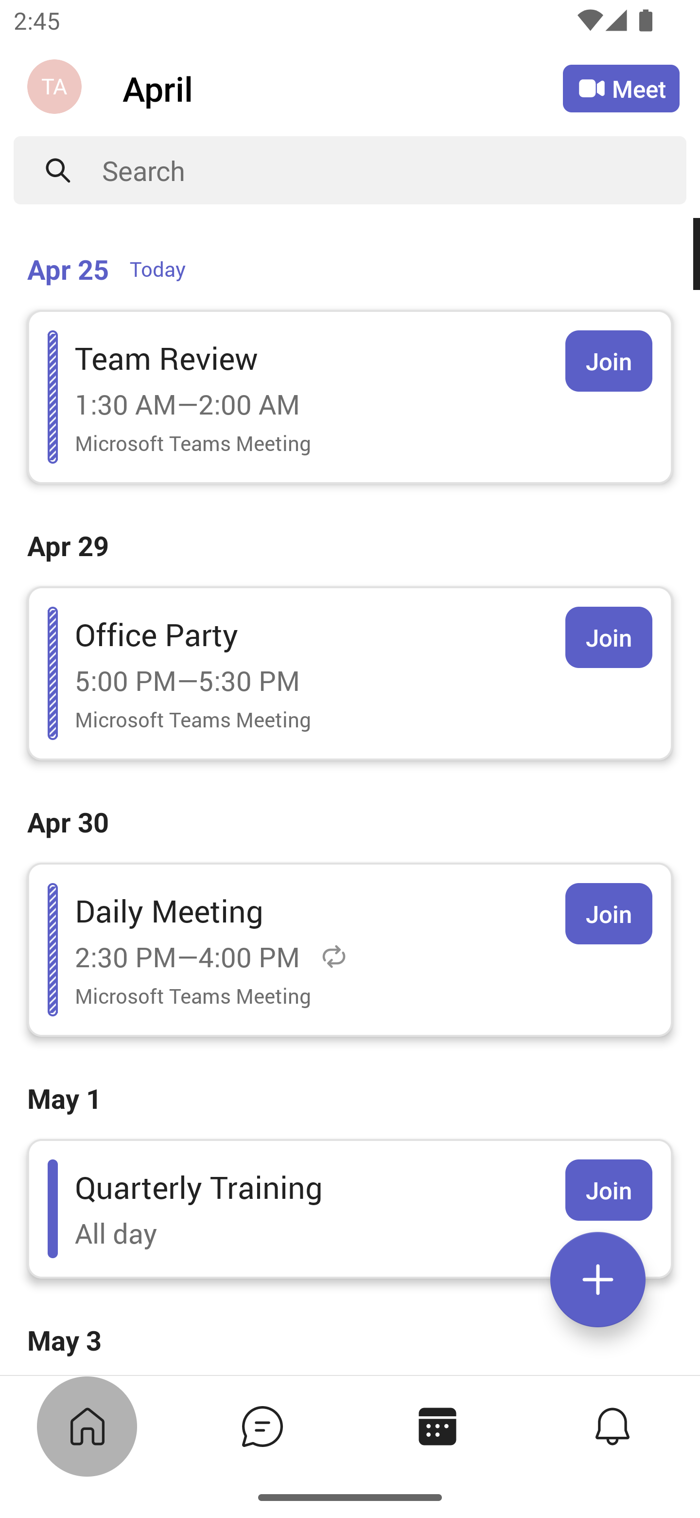  What do you see at coordinates (621, 89) in the screenshot?
I see `Meet Meet now or join with an ID` at bounding box center [621, 89].